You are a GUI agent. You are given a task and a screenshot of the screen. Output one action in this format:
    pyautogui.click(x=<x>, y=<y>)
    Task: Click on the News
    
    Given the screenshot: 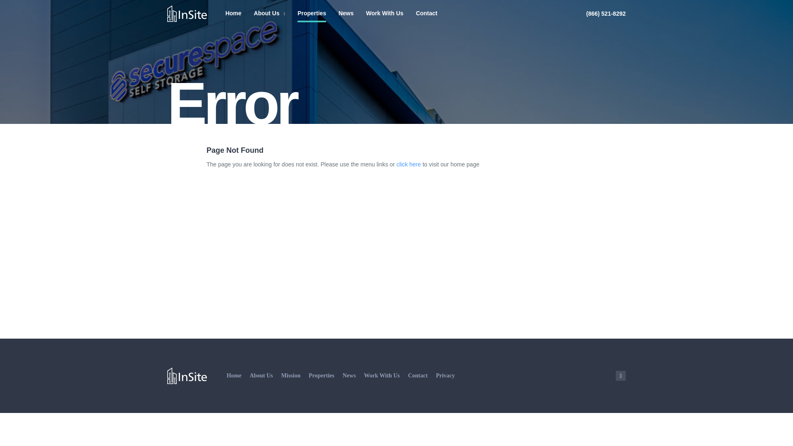 What is the action you would take?
    pyautogui.click(x=349, y=375)
    